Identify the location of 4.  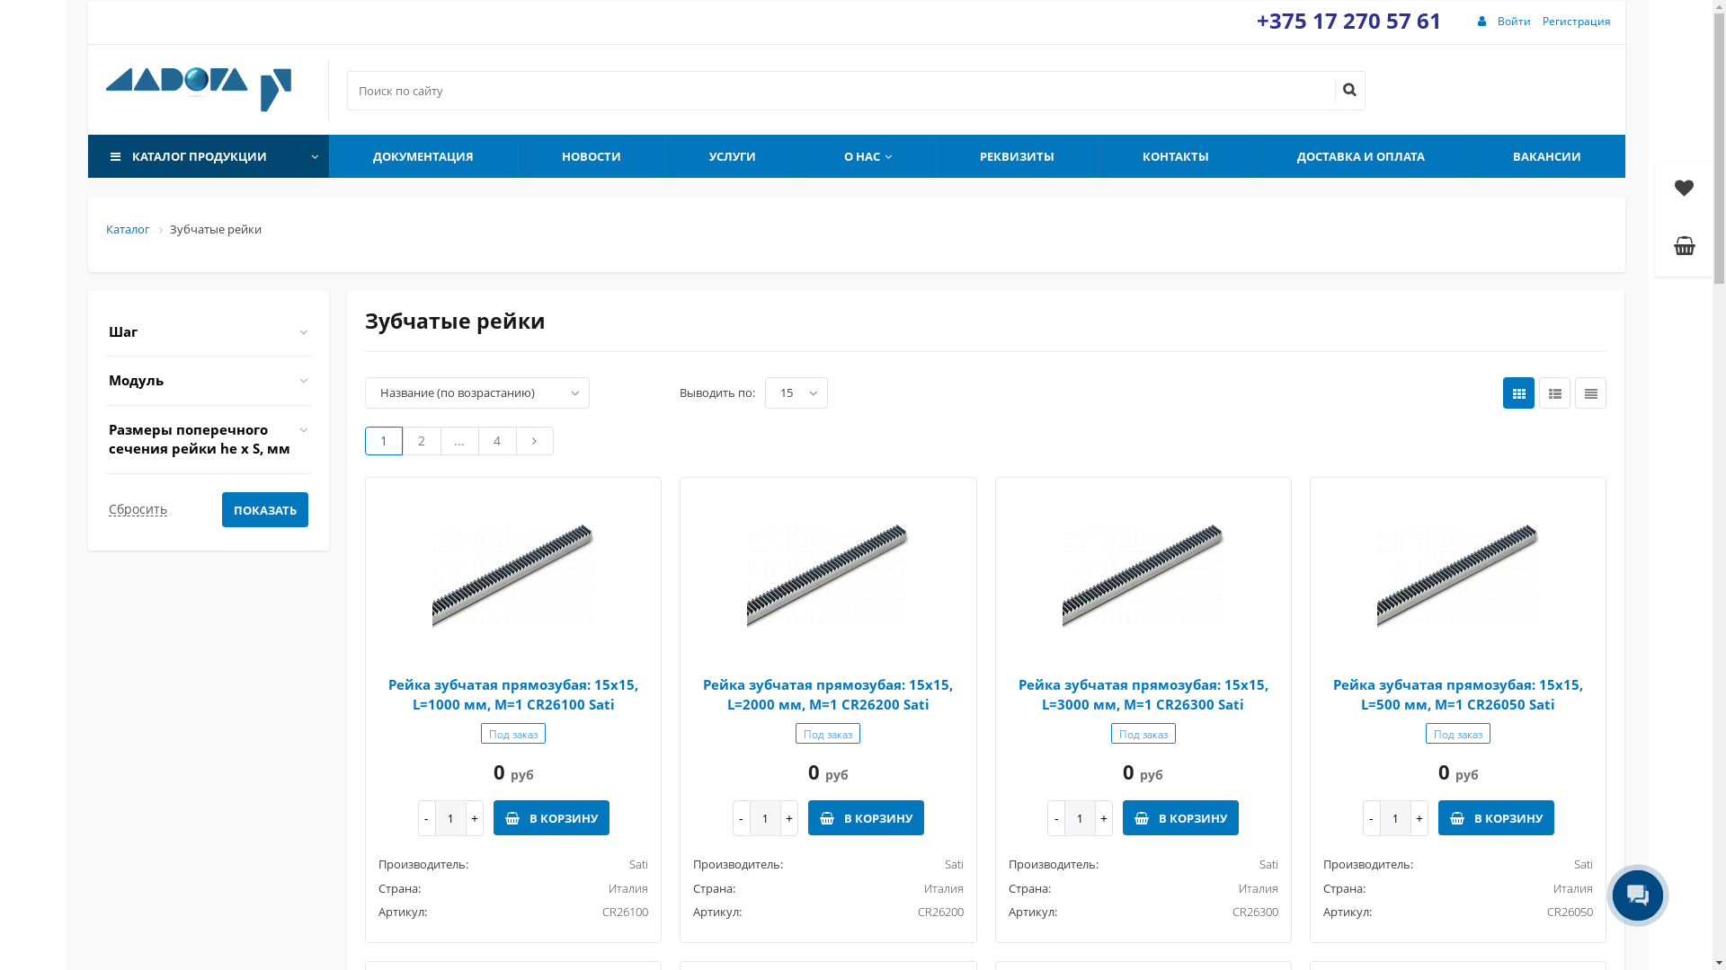
(497, 441).